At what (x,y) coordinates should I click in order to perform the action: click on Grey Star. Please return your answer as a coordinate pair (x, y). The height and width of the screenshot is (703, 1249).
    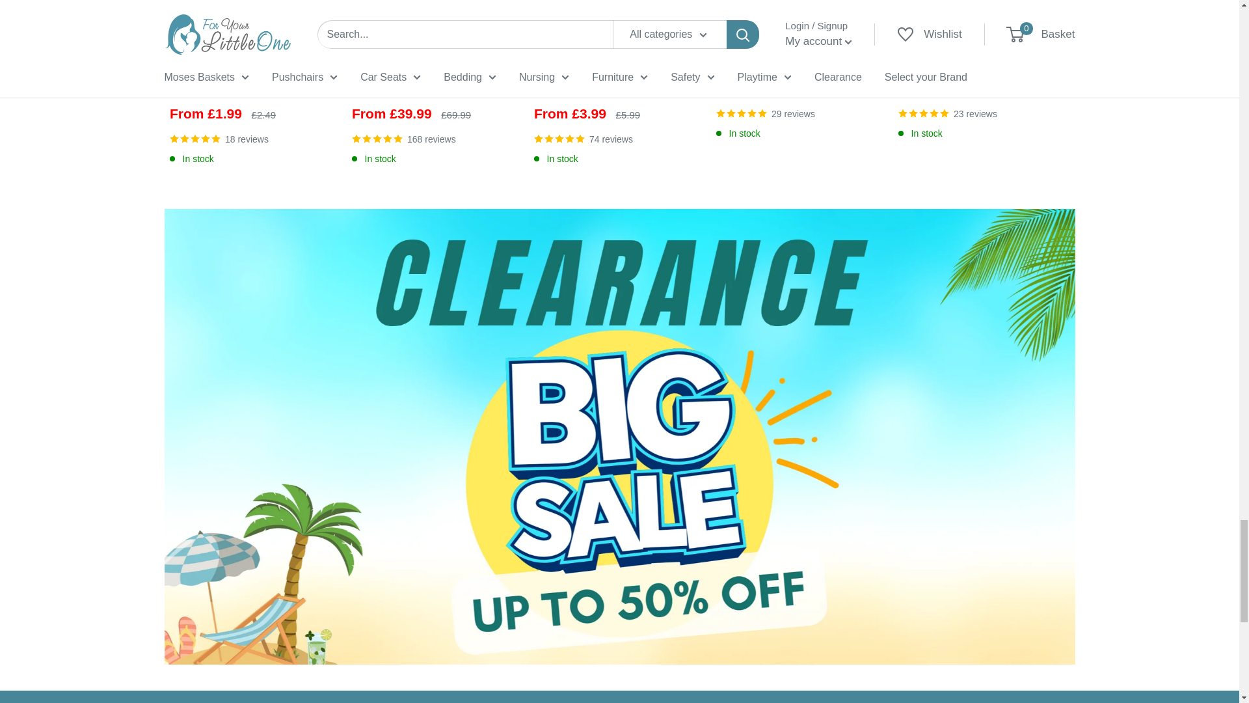
    Looking at the image, I should click on (178, 87).